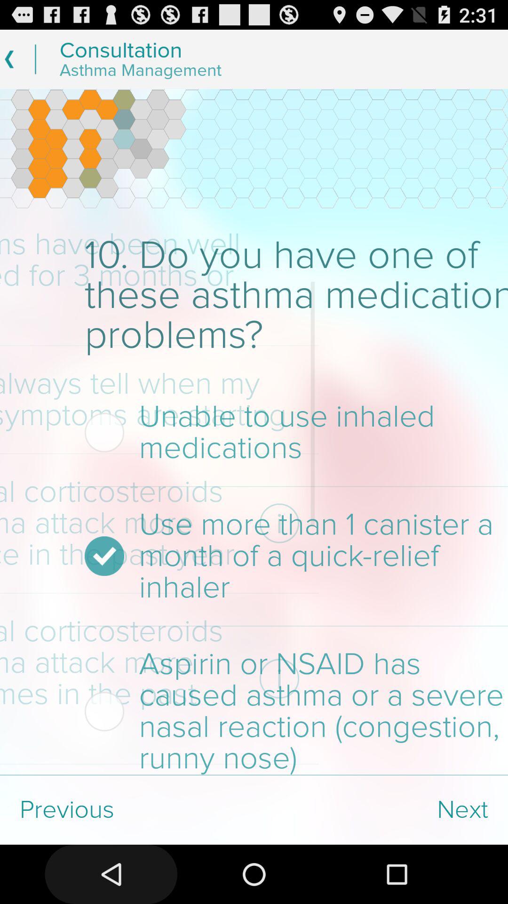  I want to click on open next icon, so click(381, 810).